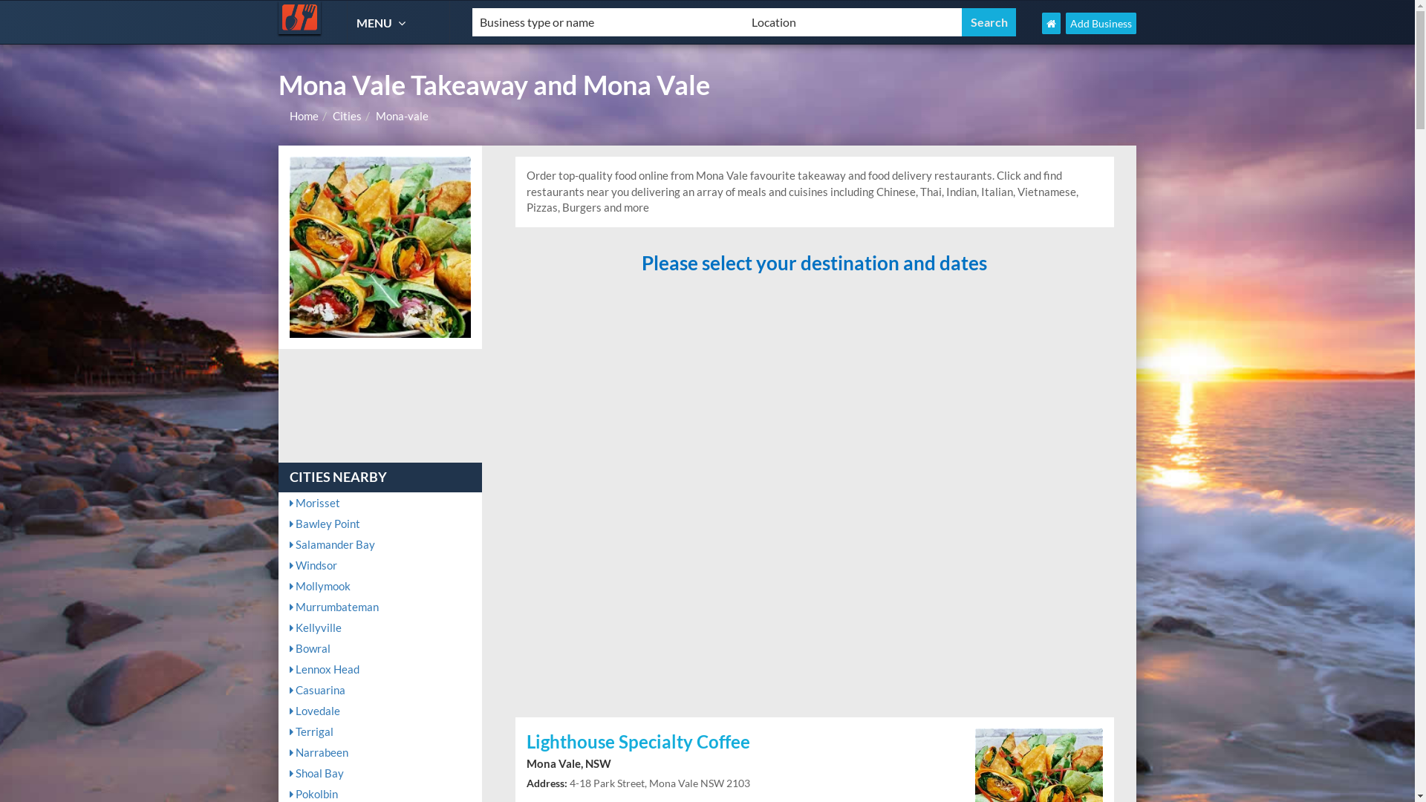 Image resolution: width=1426 pixels, height=802 pixels. What do you see at coordinates (380, 731) in the screenshot?
I see `Terrigal` at bounding box center [380, 731].